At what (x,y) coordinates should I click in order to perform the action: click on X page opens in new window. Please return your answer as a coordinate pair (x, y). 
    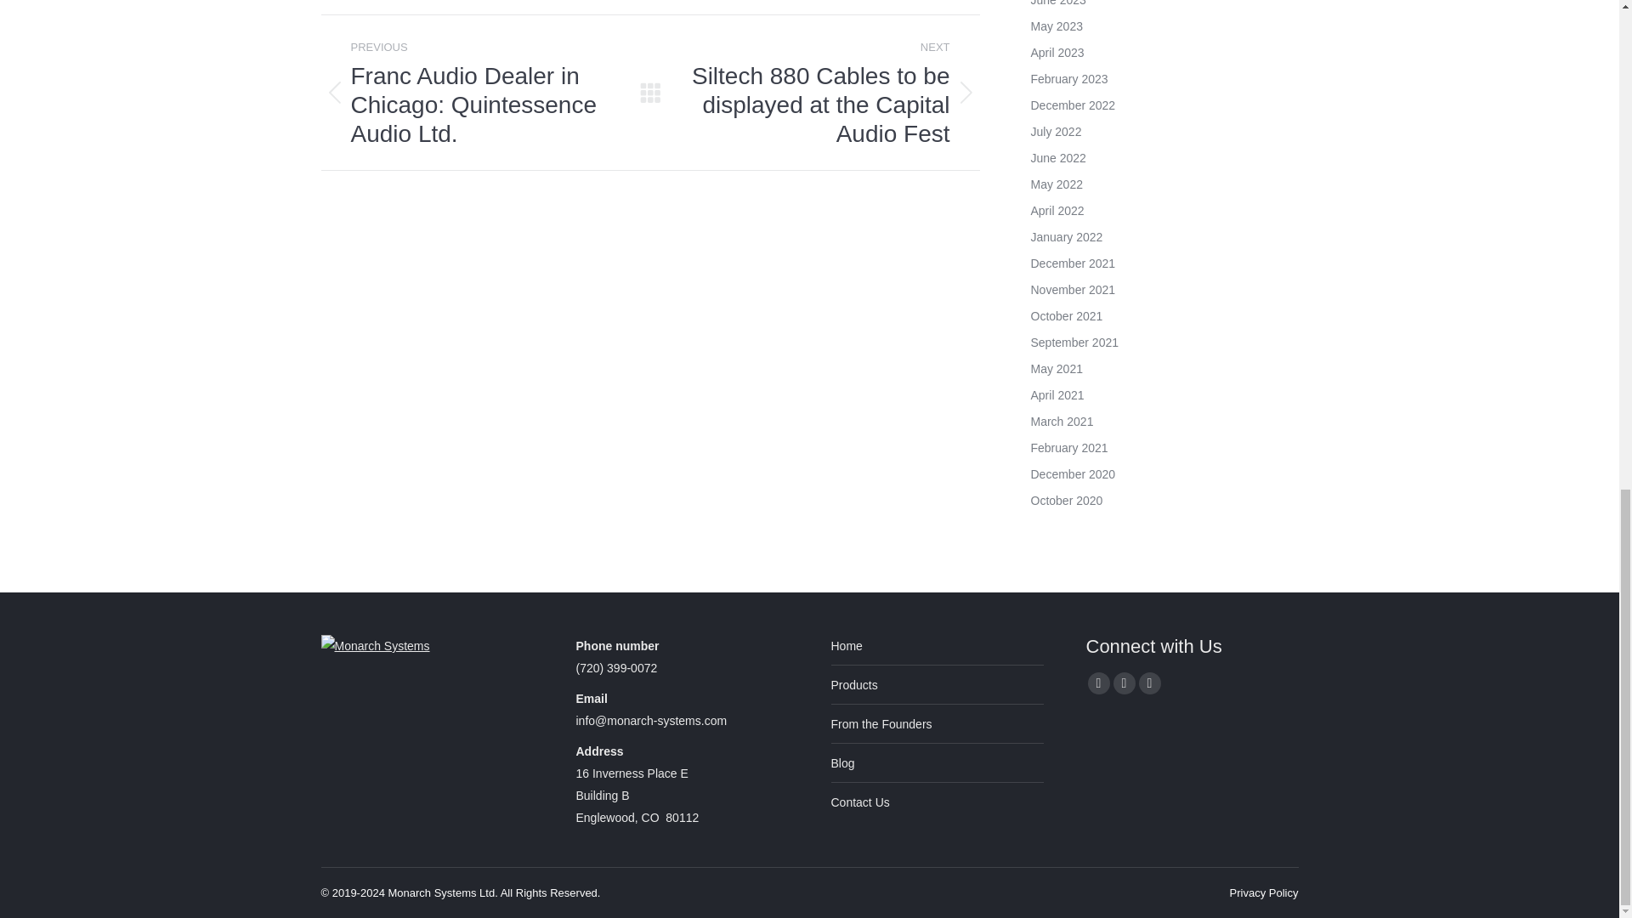
    Looking at the image, I should click on (1124, 683).